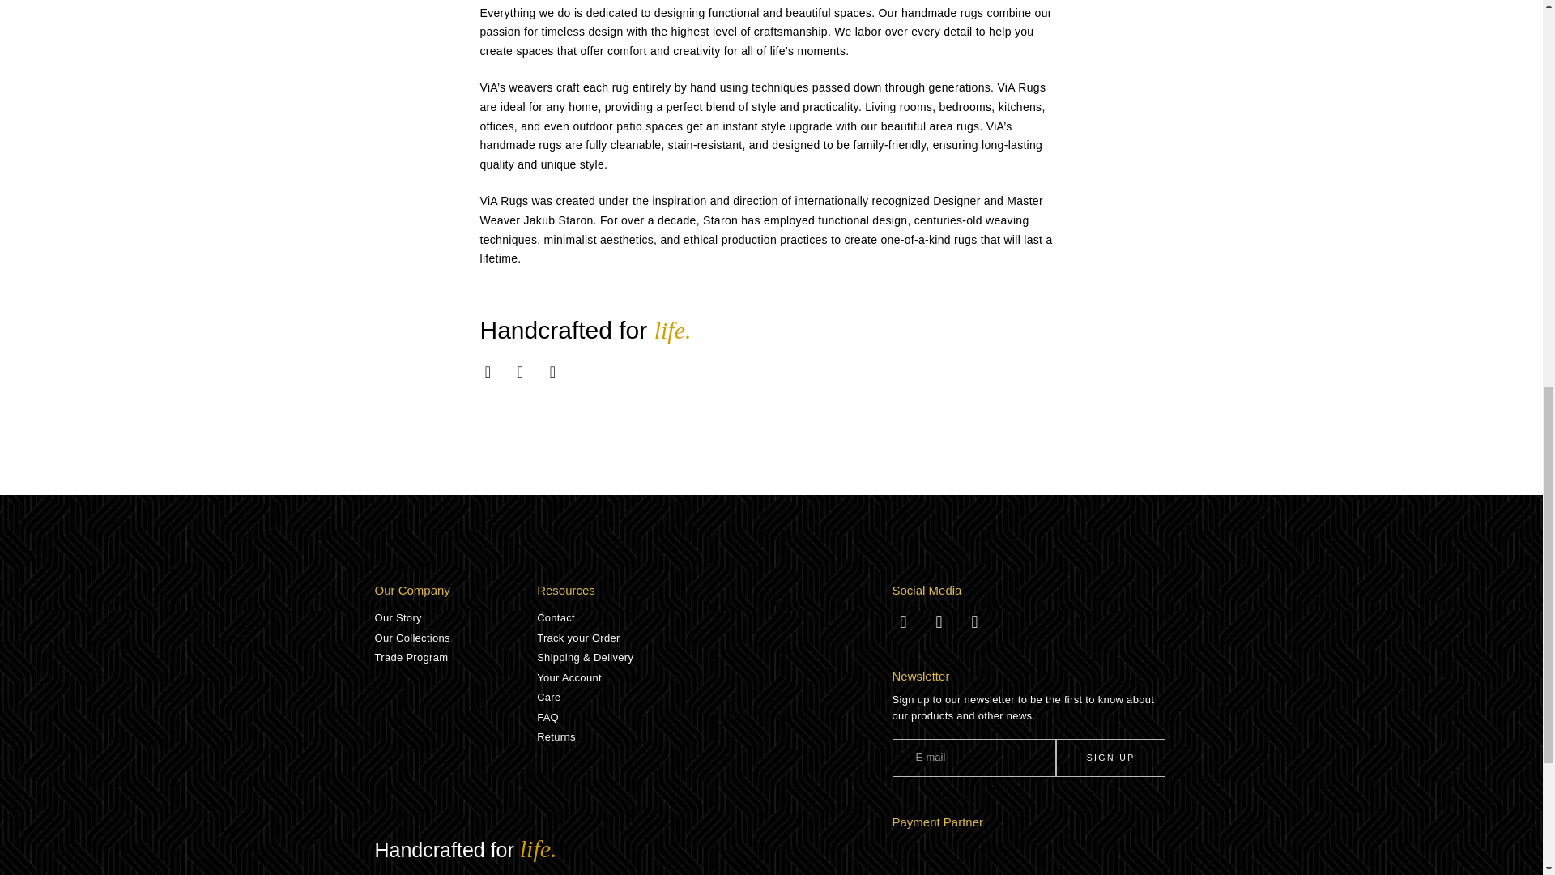 This screenshot has height=875, width=1555. Describe the element at coordinates (714, 617) in the screenshot. I see `Contact` at that location.